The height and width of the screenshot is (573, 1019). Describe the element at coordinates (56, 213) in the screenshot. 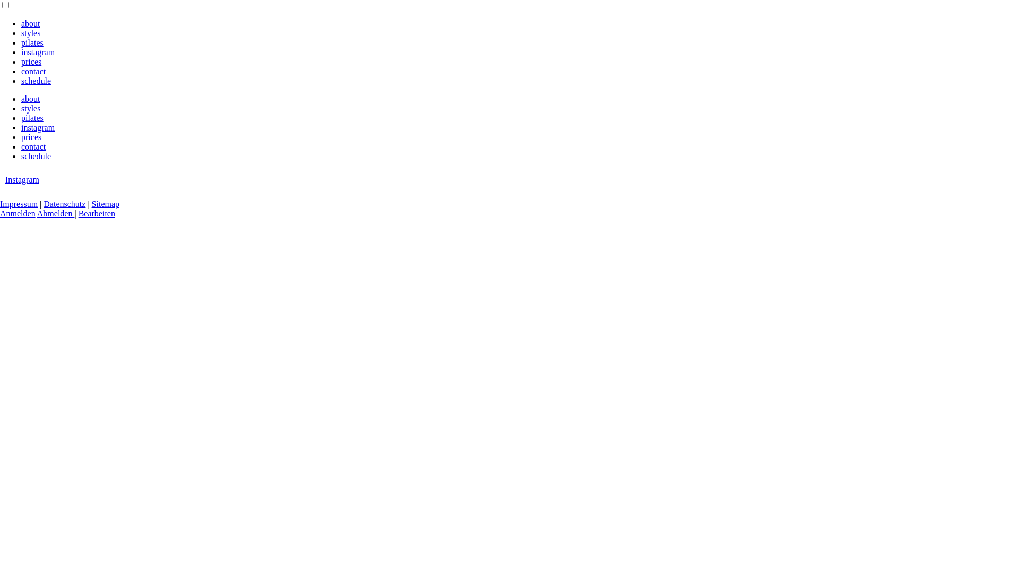

I see `Abmelden` at that location.